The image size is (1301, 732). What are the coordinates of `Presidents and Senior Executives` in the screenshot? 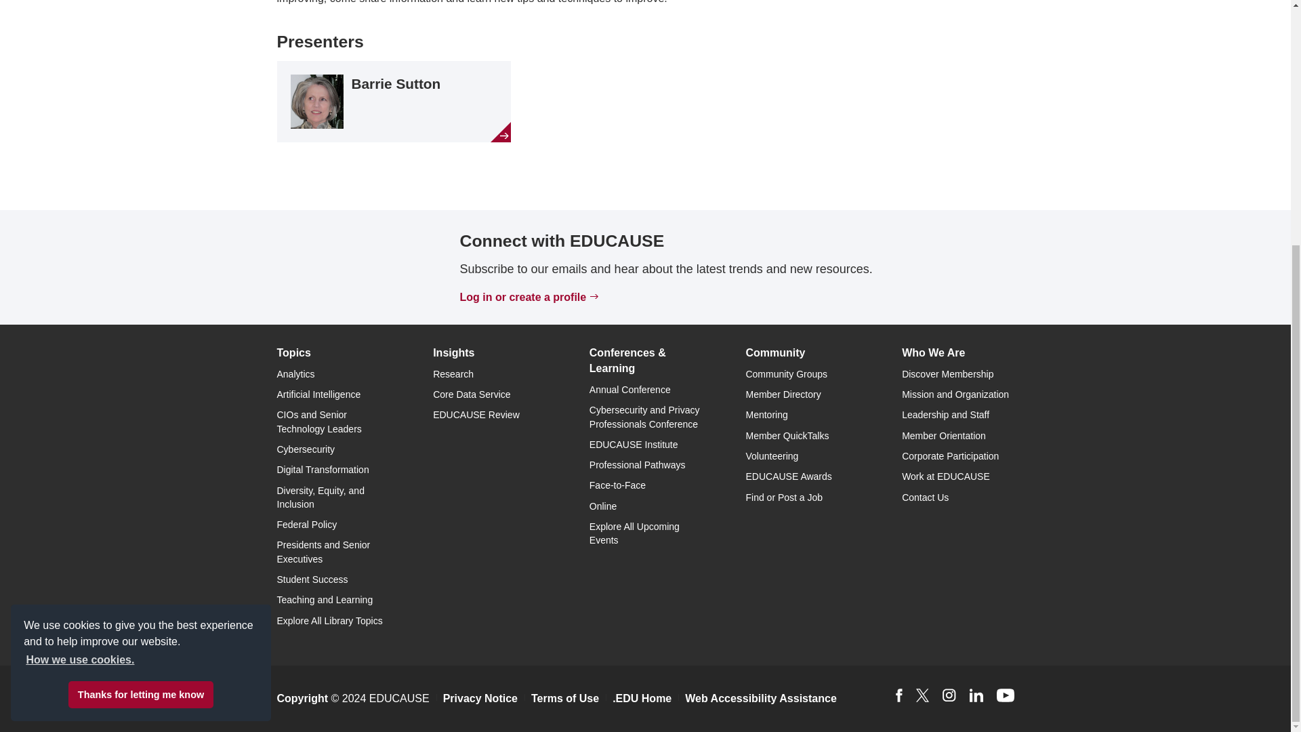 It's located at (323, 551).